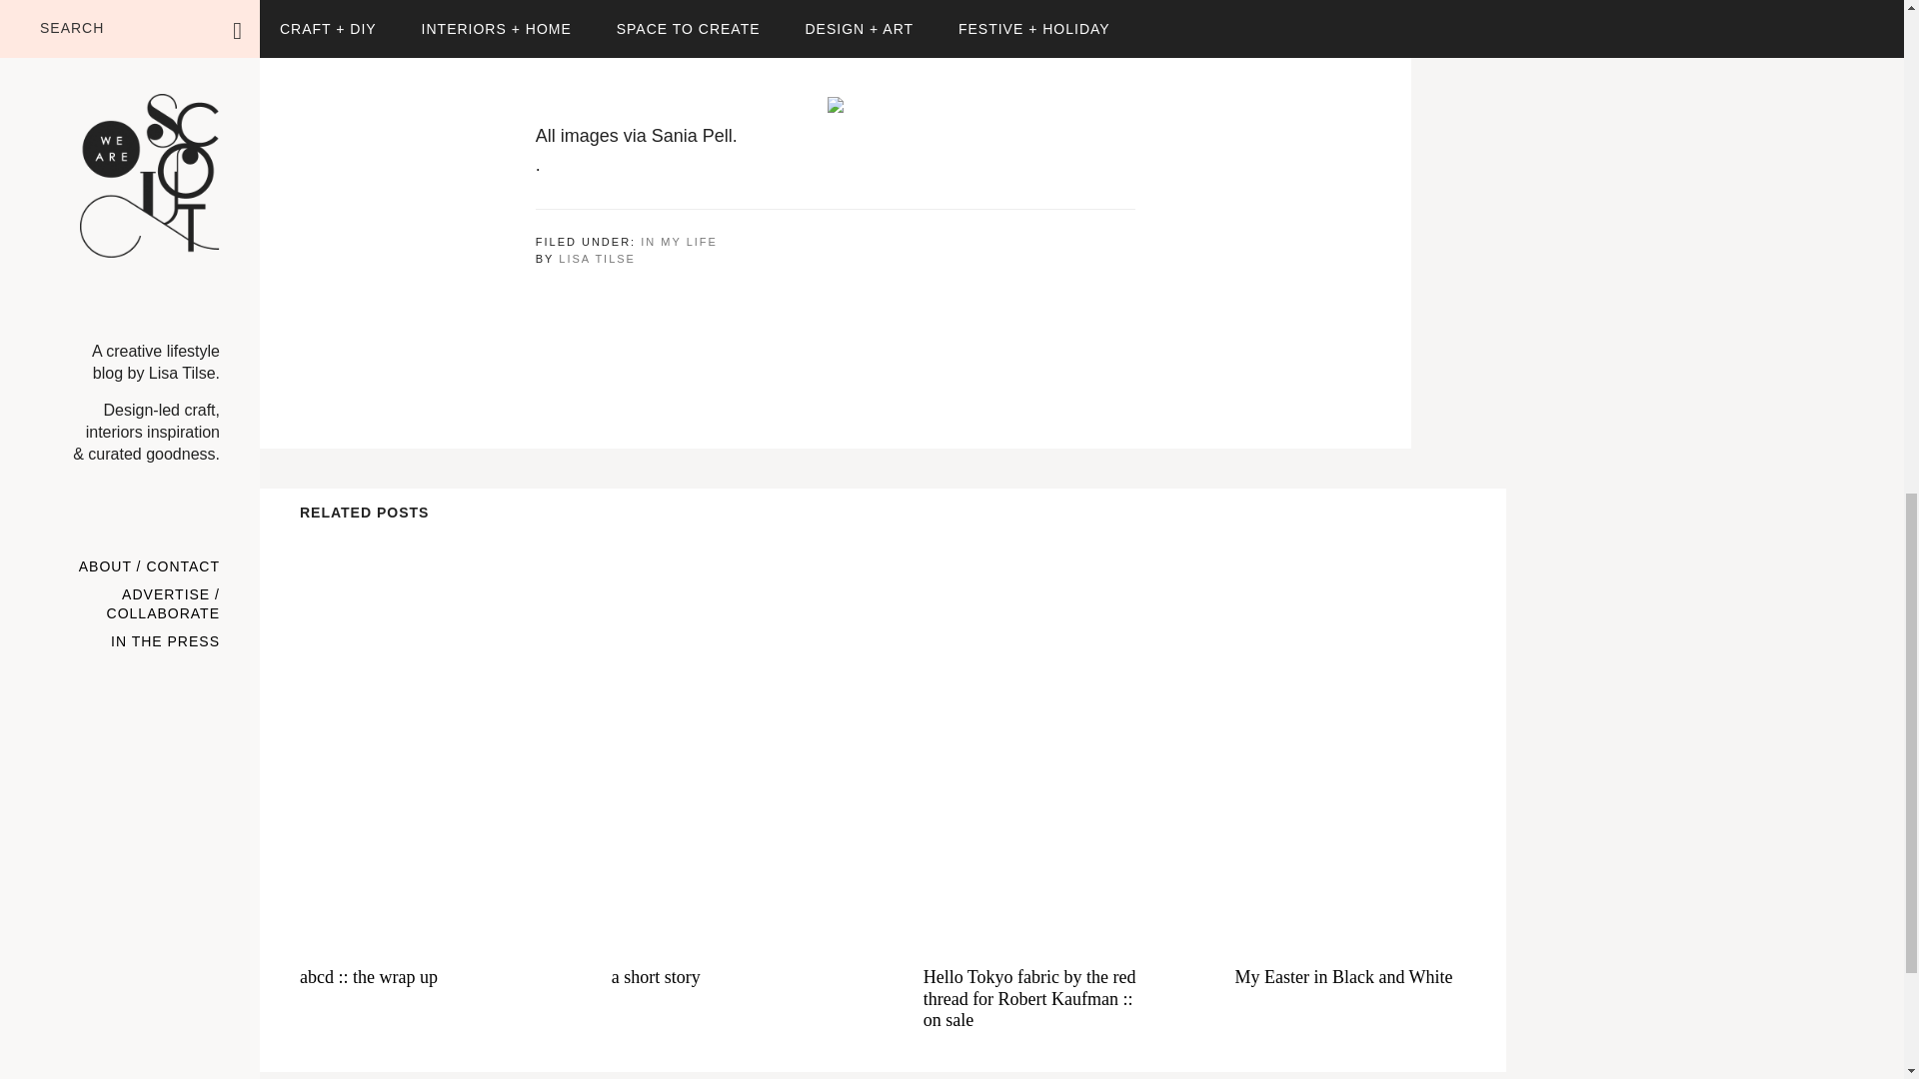 Image resolution: width=1919 pixels, height=1079 pixels. Describe the element at coordinates (728, 737) in the screenshot. I see `Permanent Link toa short story` at that location.